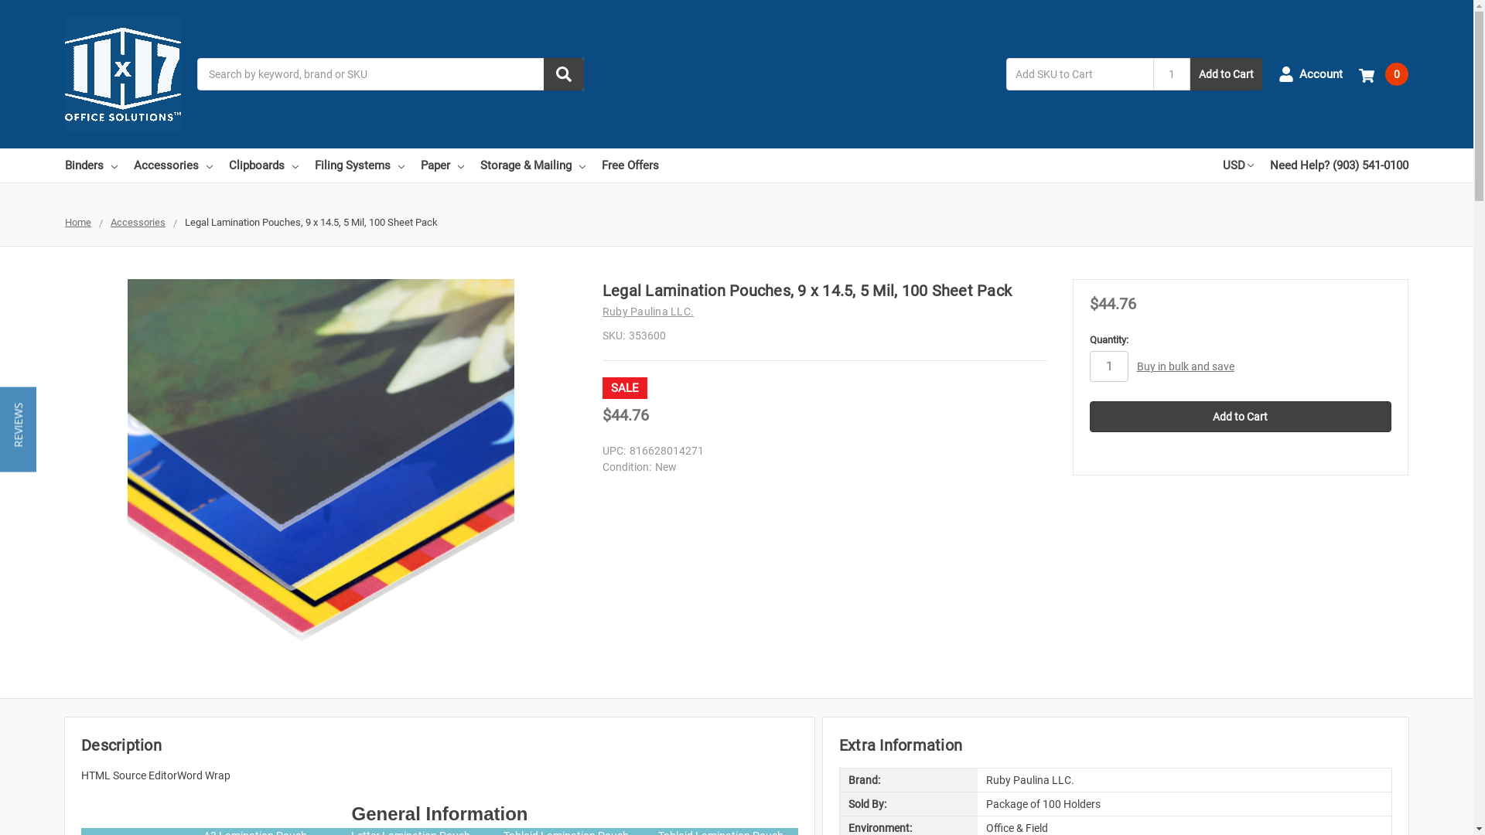 This screenshot has height=835, width=1485. Describe the element at coordinates (360, 165) in the screenshot. I see `Filing Systems` at that location.